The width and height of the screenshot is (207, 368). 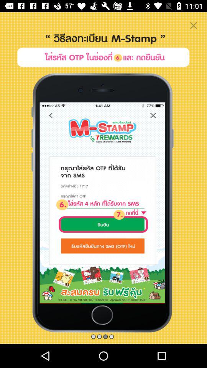 I want to click on close button, so click(x=193, y=25).